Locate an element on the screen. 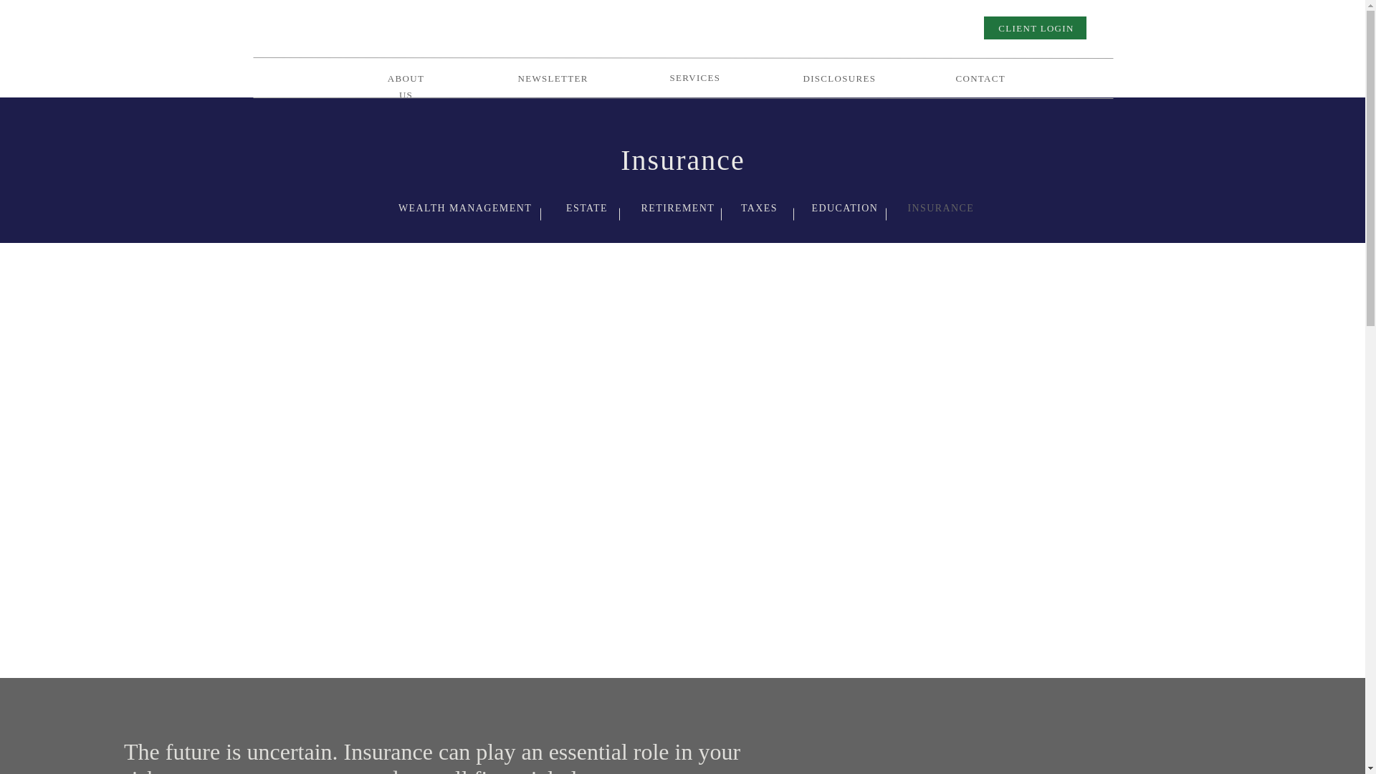 The height and width of the screenshot is (774, 1376). SERVICES is located at coordinates (692, 79).